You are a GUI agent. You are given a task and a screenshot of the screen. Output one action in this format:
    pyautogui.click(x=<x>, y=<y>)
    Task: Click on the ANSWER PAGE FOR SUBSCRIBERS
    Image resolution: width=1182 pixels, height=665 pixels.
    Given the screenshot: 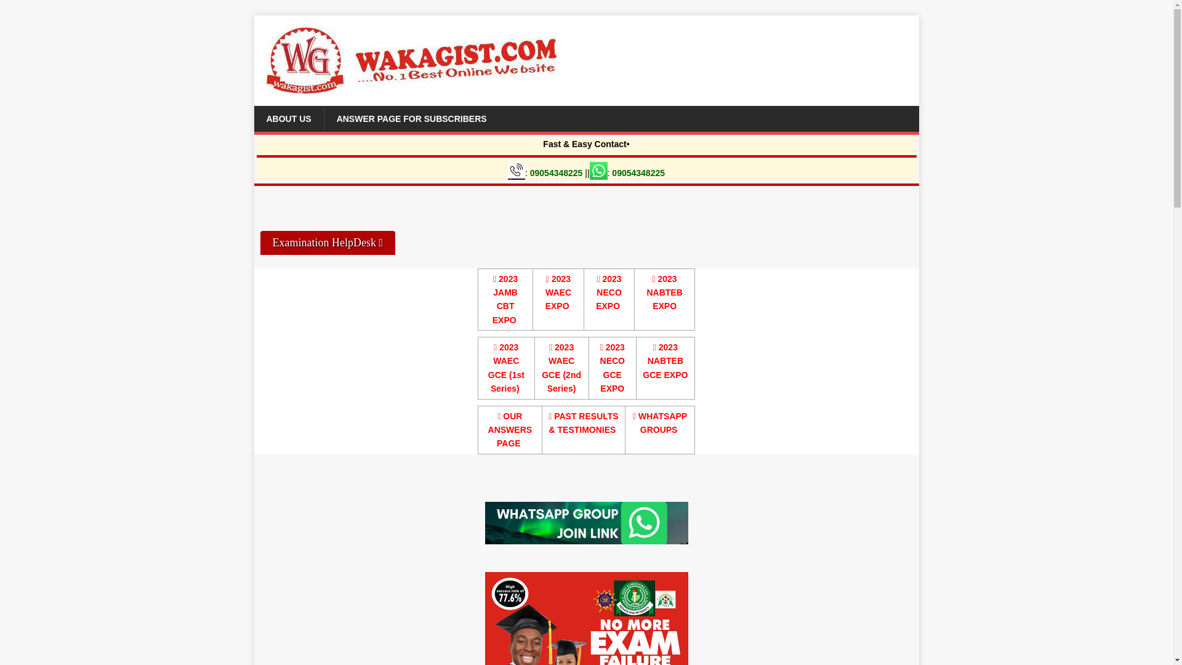 What is the action you would take?
    pyautogui.click(x=411, y=118)
    